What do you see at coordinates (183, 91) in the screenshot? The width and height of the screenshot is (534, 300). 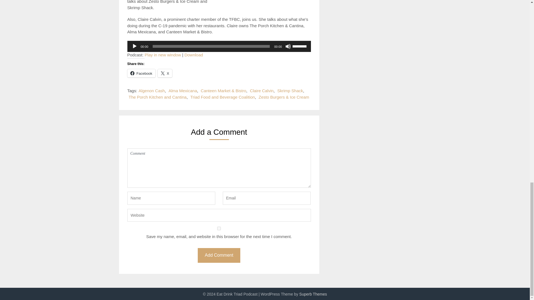 I see `Alma Mexicana` at bounding box center [183, 91].